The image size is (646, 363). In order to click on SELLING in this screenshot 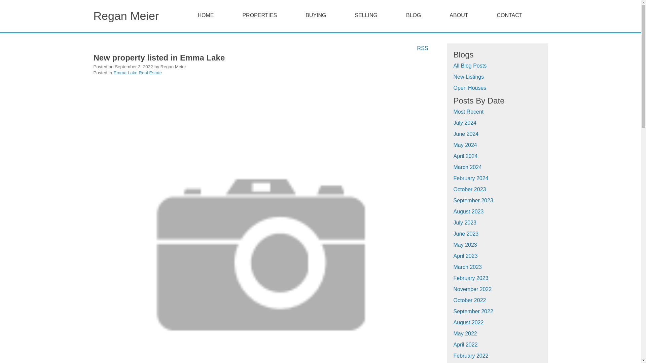, I will do `click(366, 15)`.